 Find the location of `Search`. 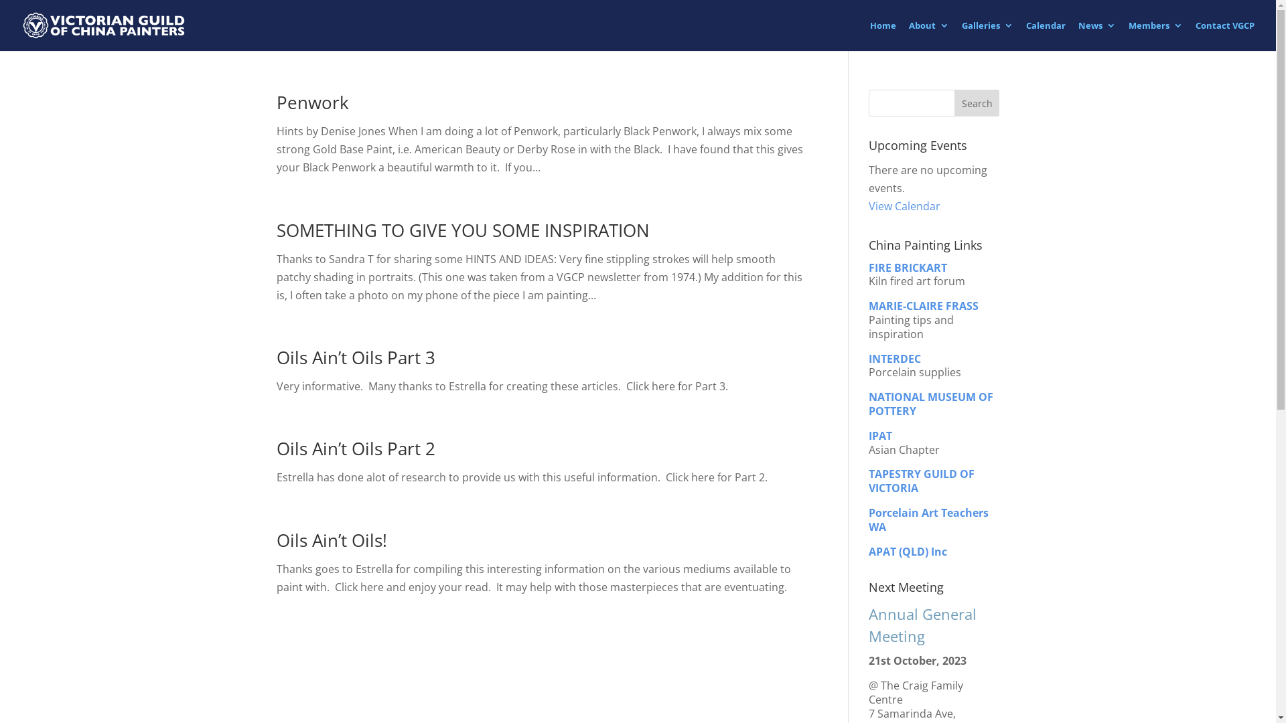

Search is located at coordinates (977, 103).